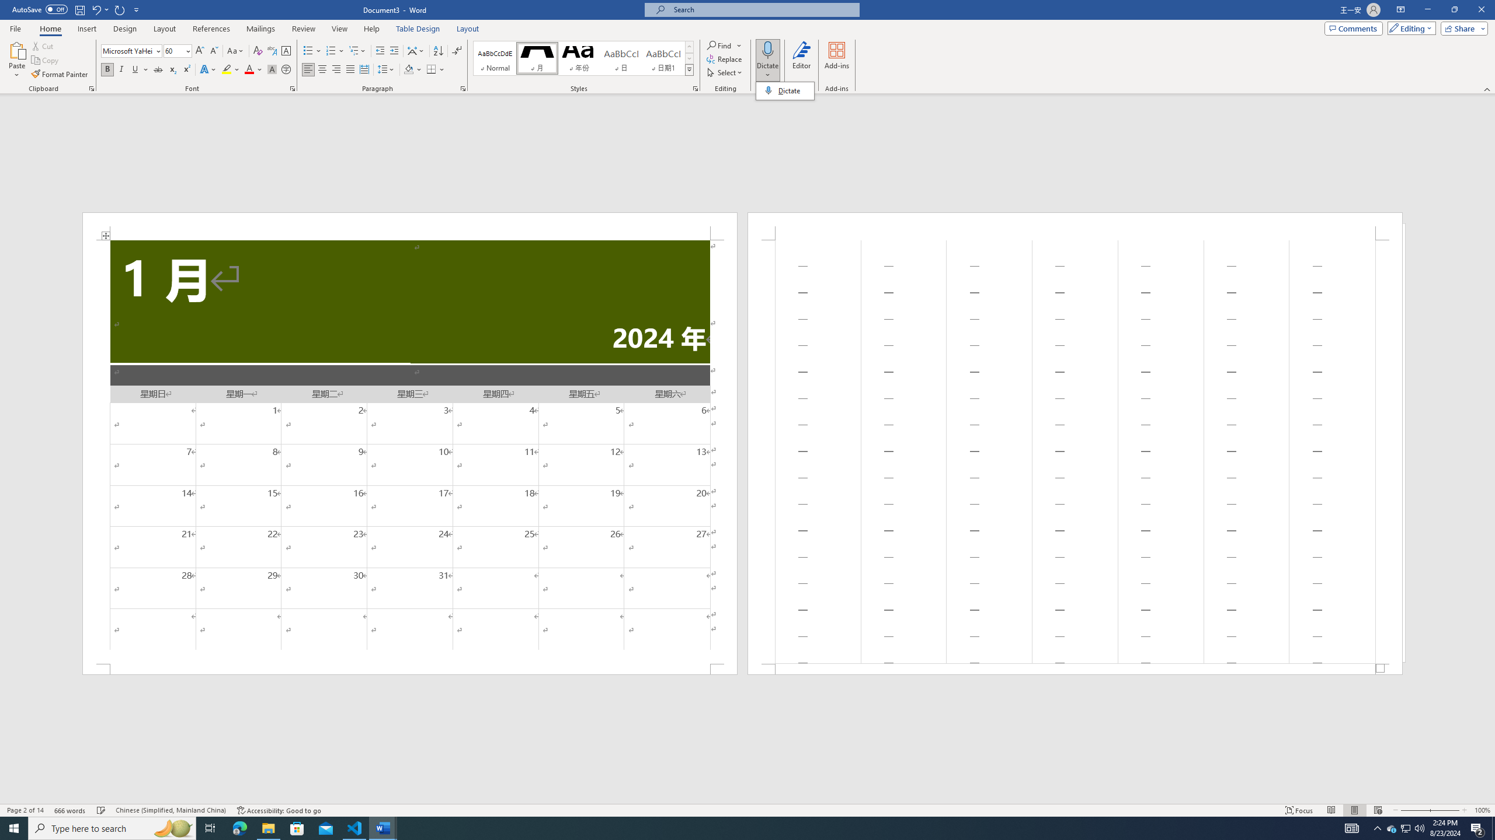 Image resolution: width=1495 pixels, height=840 pixels. What do you see at coordinates (1414, 810) in the screenshot?
I see `Font...` at bounding box center [1414, 810].